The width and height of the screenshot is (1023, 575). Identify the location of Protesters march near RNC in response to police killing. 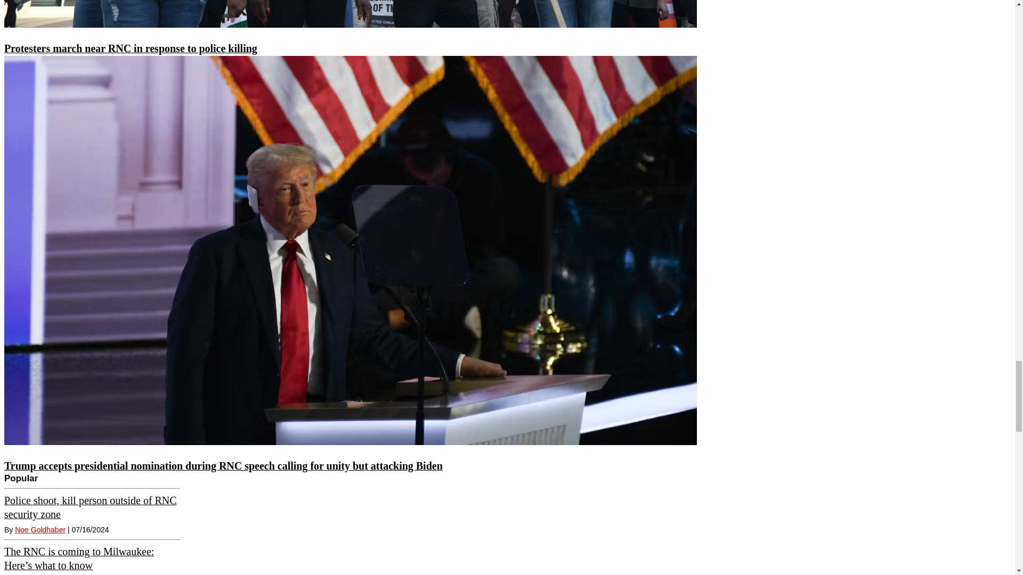
(131, 48).